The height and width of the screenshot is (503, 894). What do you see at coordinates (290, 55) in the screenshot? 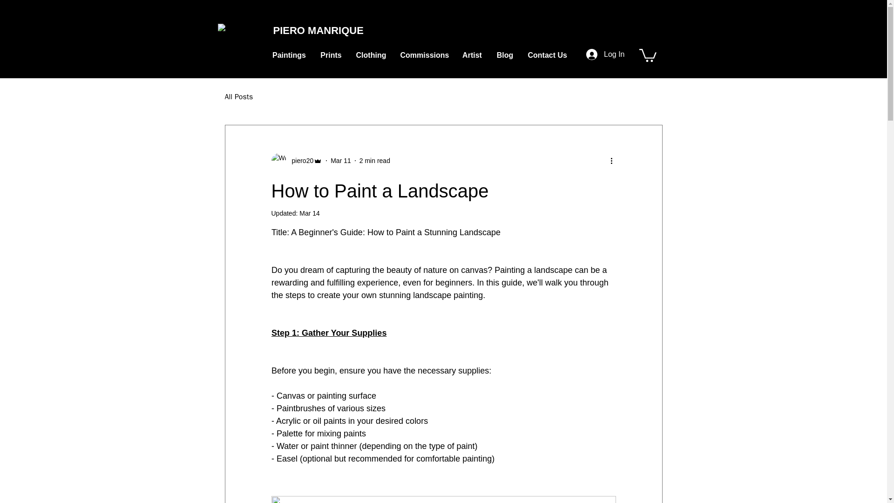
I see `Paintings` at bounding box center [290, 55].